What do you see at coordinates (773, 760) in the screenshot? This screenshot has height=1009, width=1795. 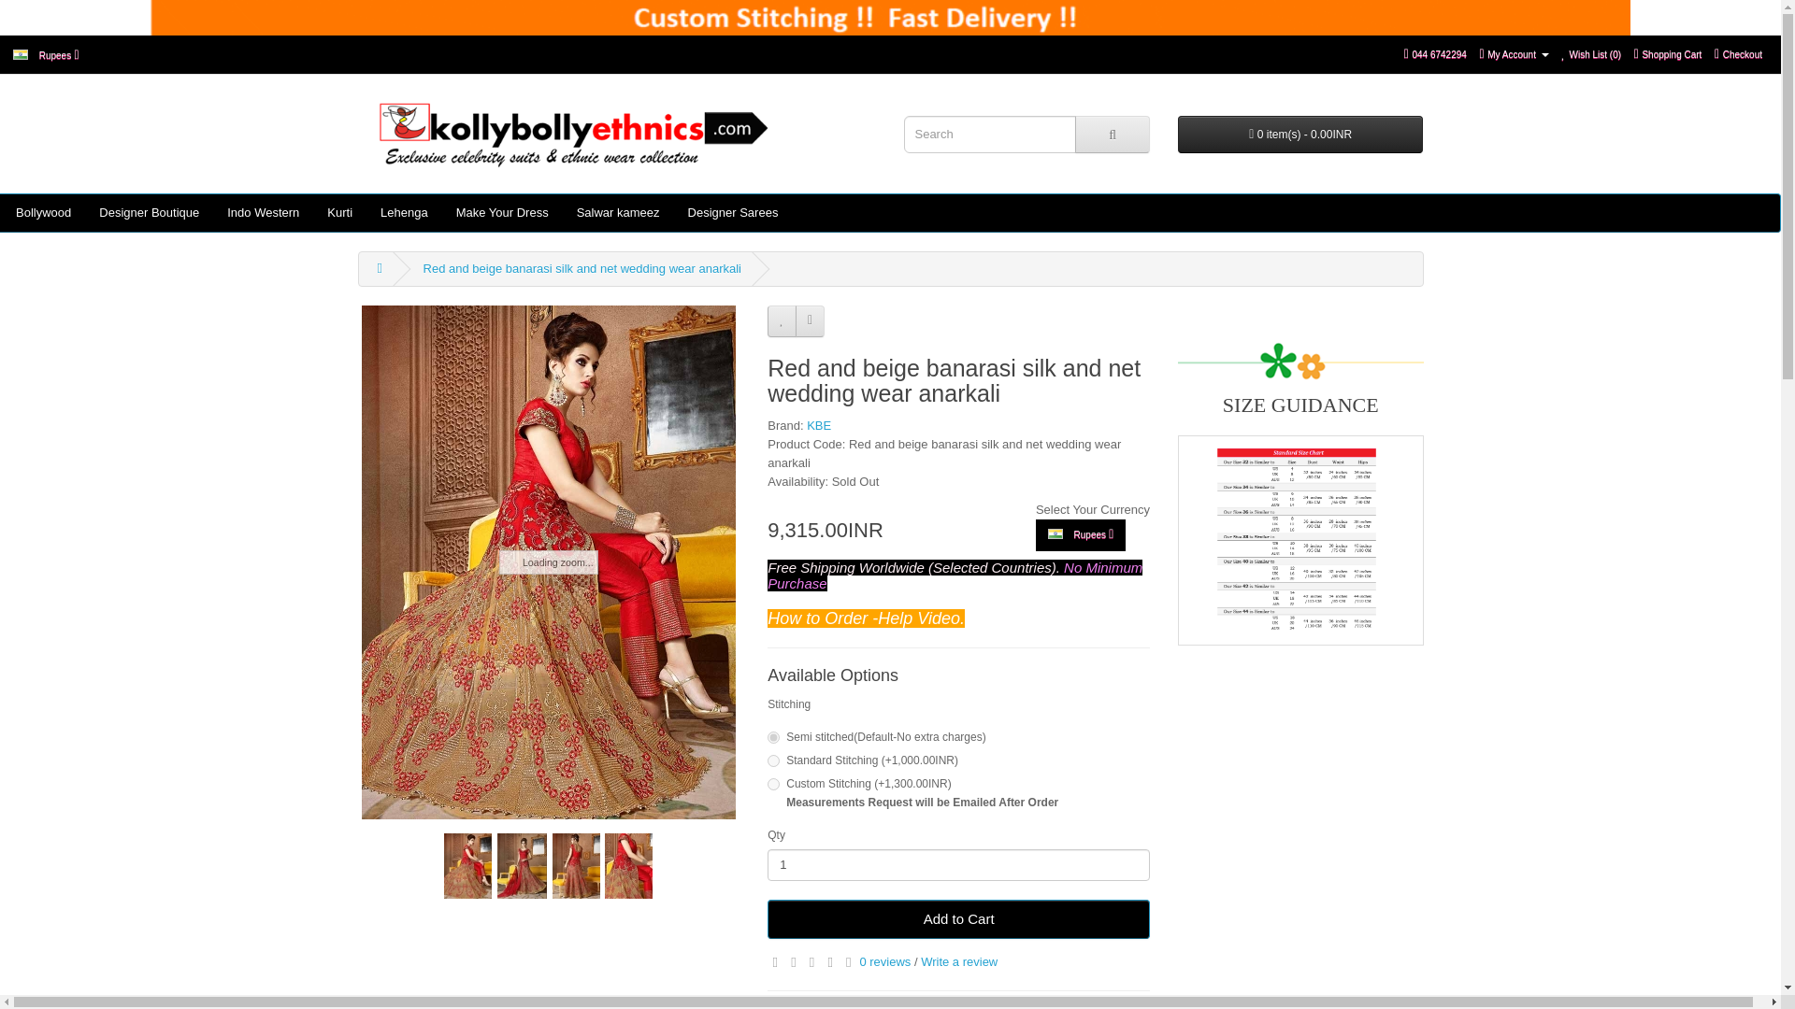 I see `16342` at bounding box center [773, 760].